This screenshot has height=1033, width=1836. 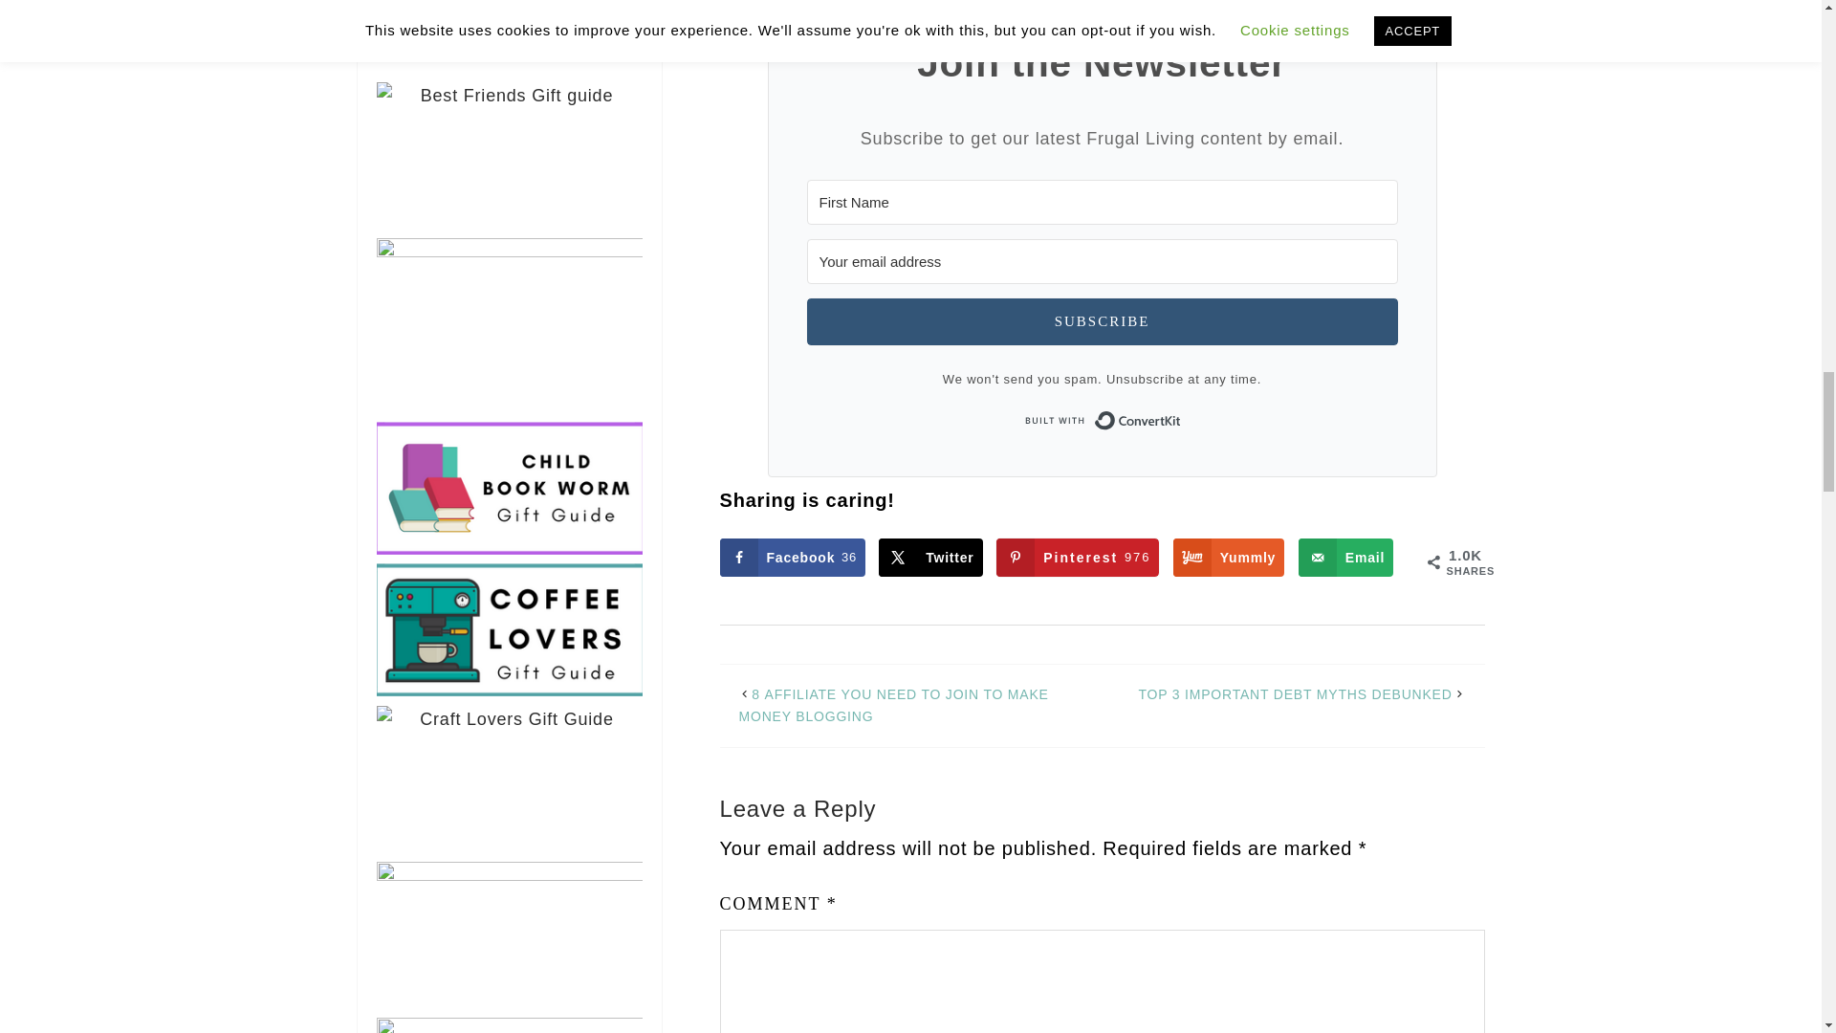 I want to click on Yummly, so click(x=930, y=557).